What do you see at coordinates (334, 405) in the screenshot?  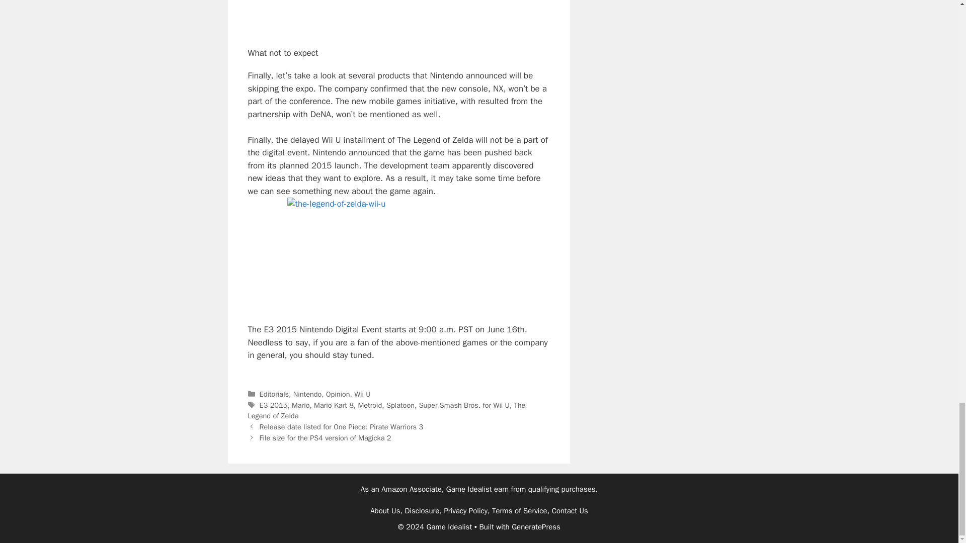 I see `Mario Kart 8` at bounding box center [334, 405].